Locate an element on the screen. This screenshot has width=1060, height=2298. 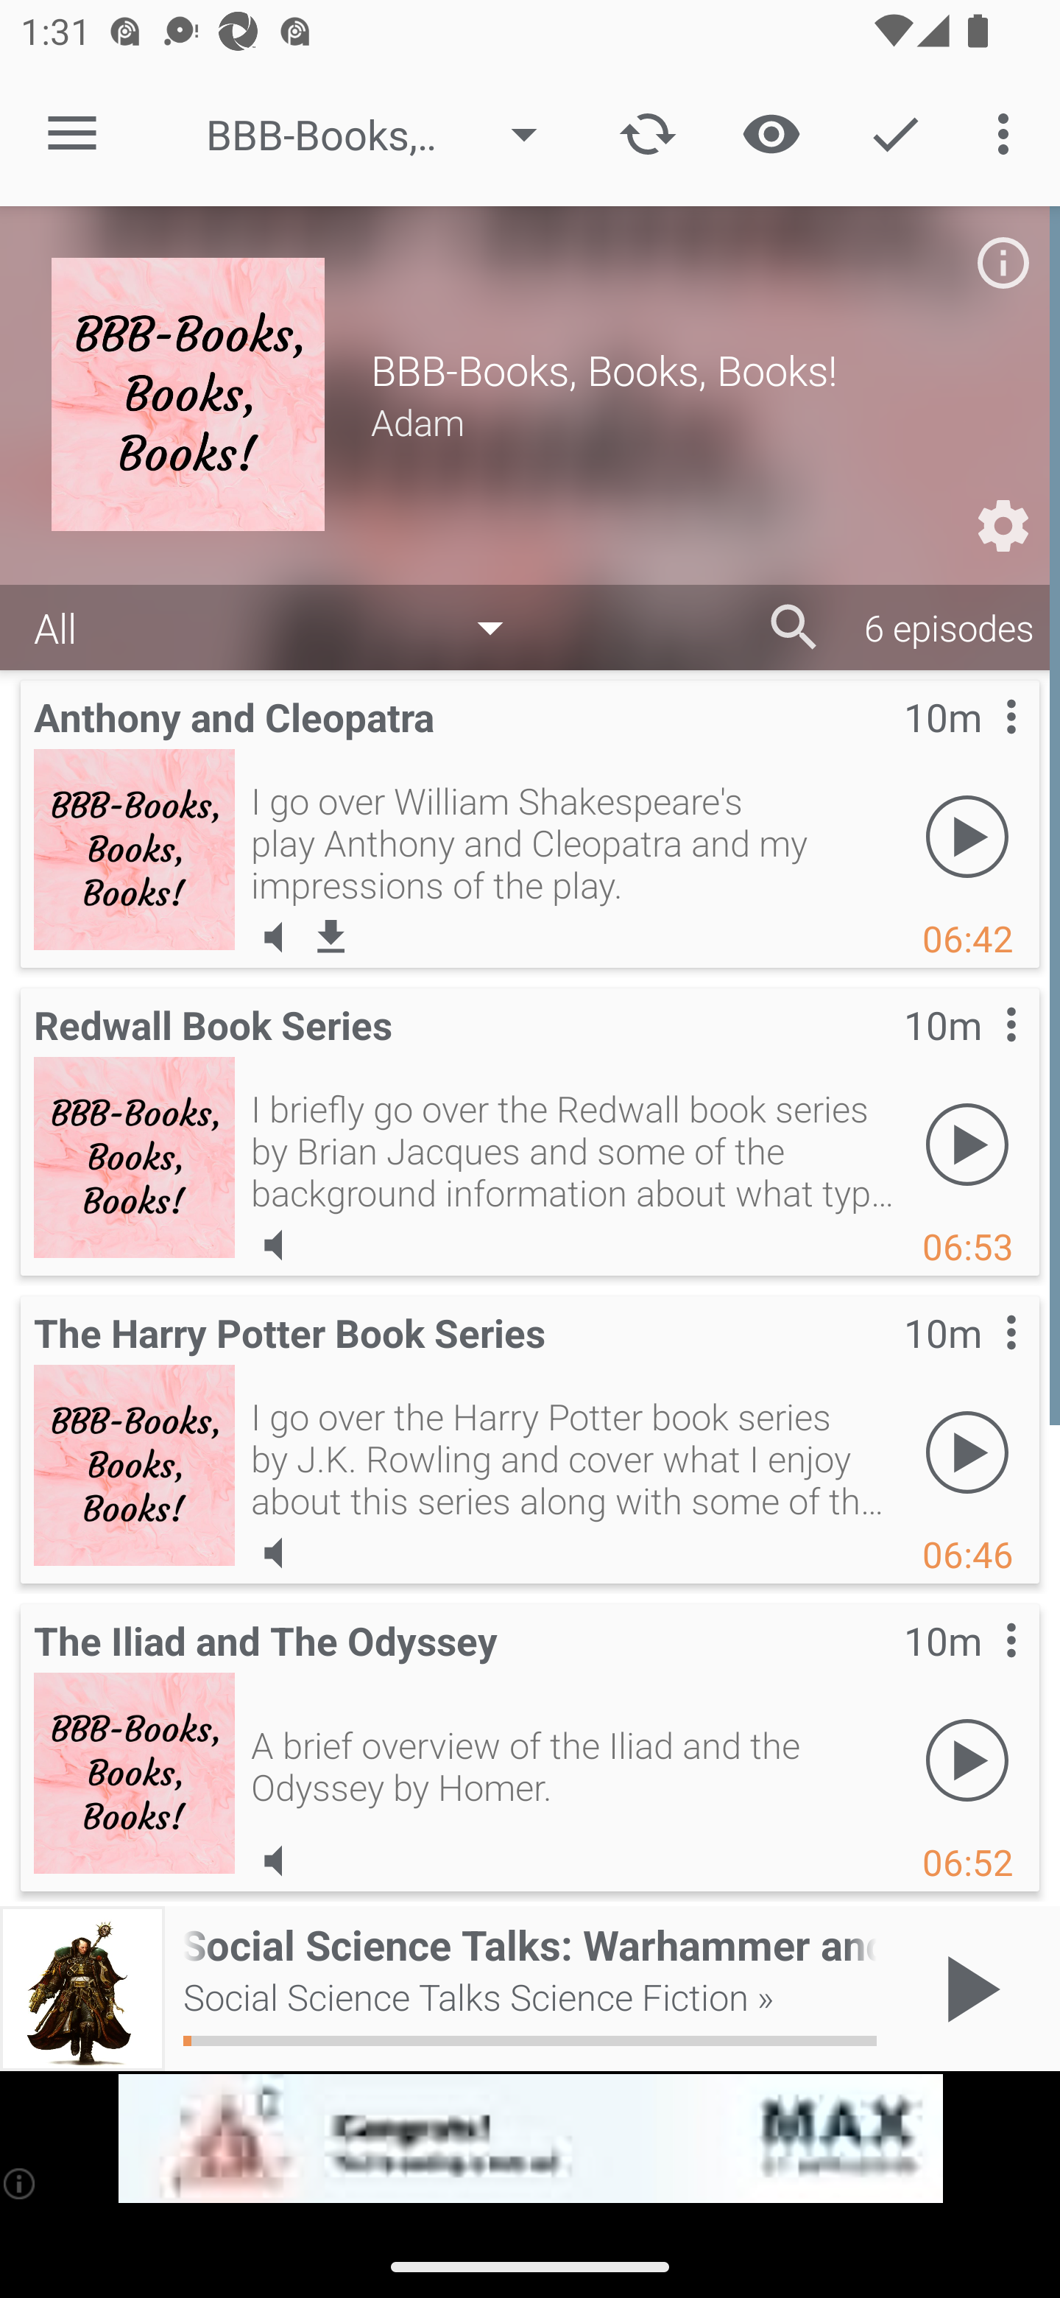
All is located at coordinates (283, 628).